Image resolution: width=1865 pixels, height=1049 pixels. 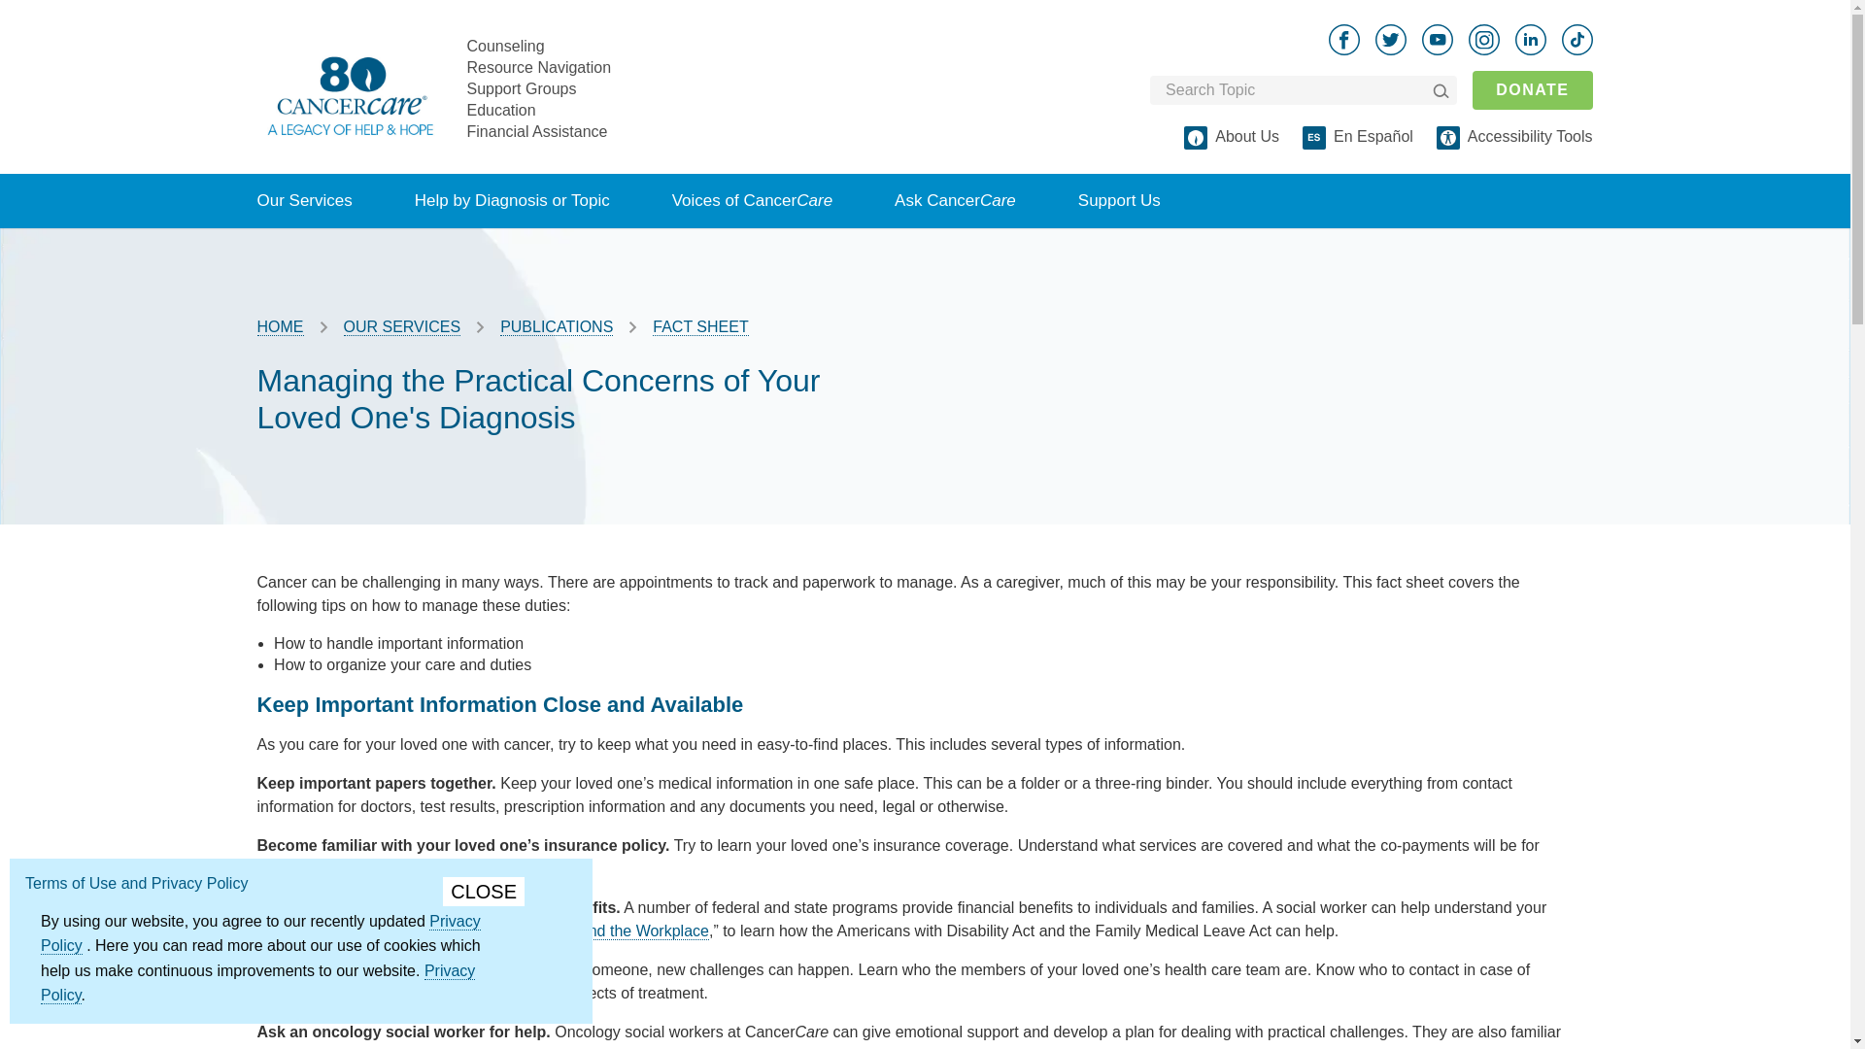 What do you see at coordinates (1247, 136) in the screenshot?
I see `About Us` at bounding box center [1247, 136].